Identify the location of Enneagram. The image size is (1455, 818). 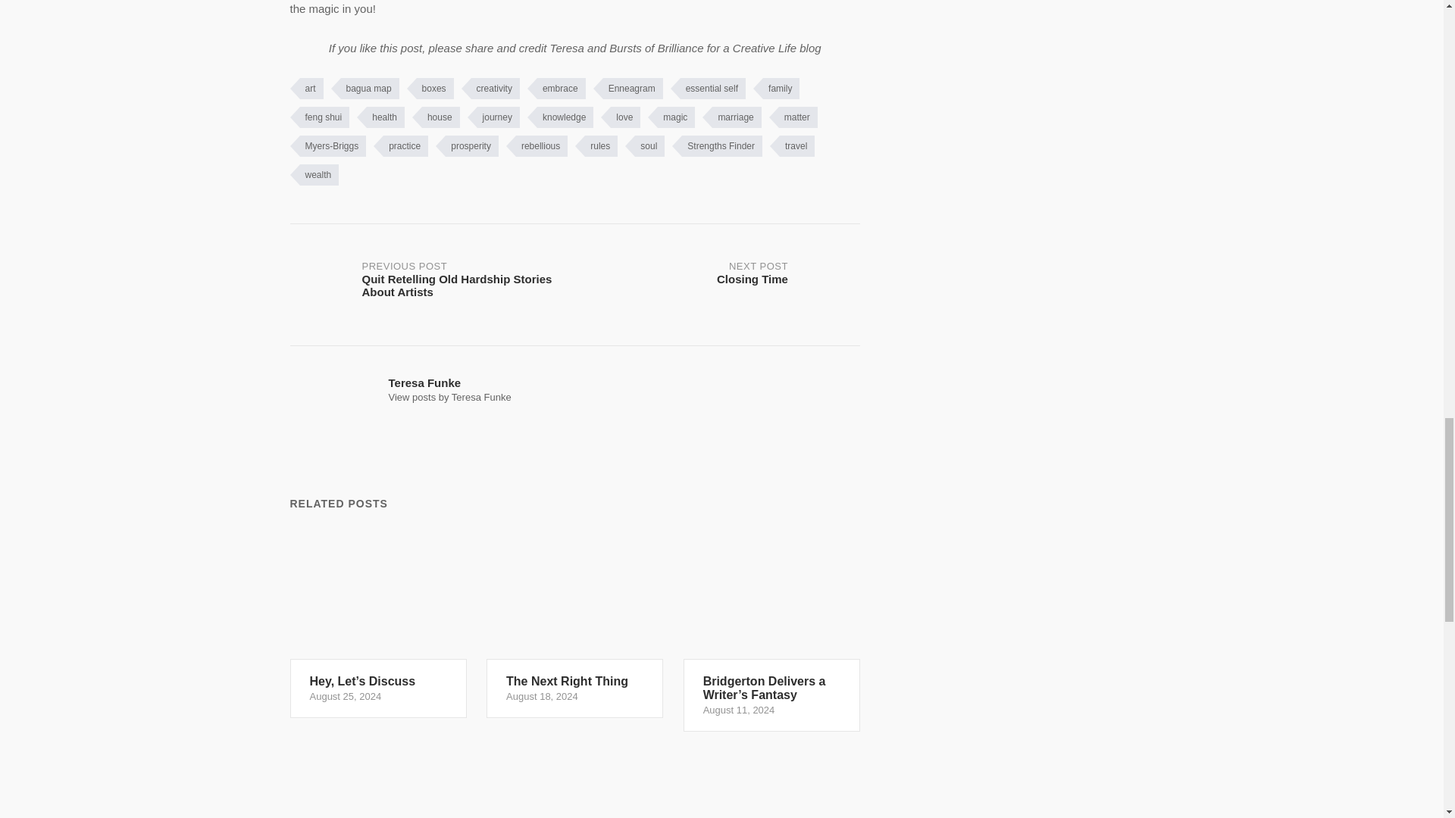
(628, 88).